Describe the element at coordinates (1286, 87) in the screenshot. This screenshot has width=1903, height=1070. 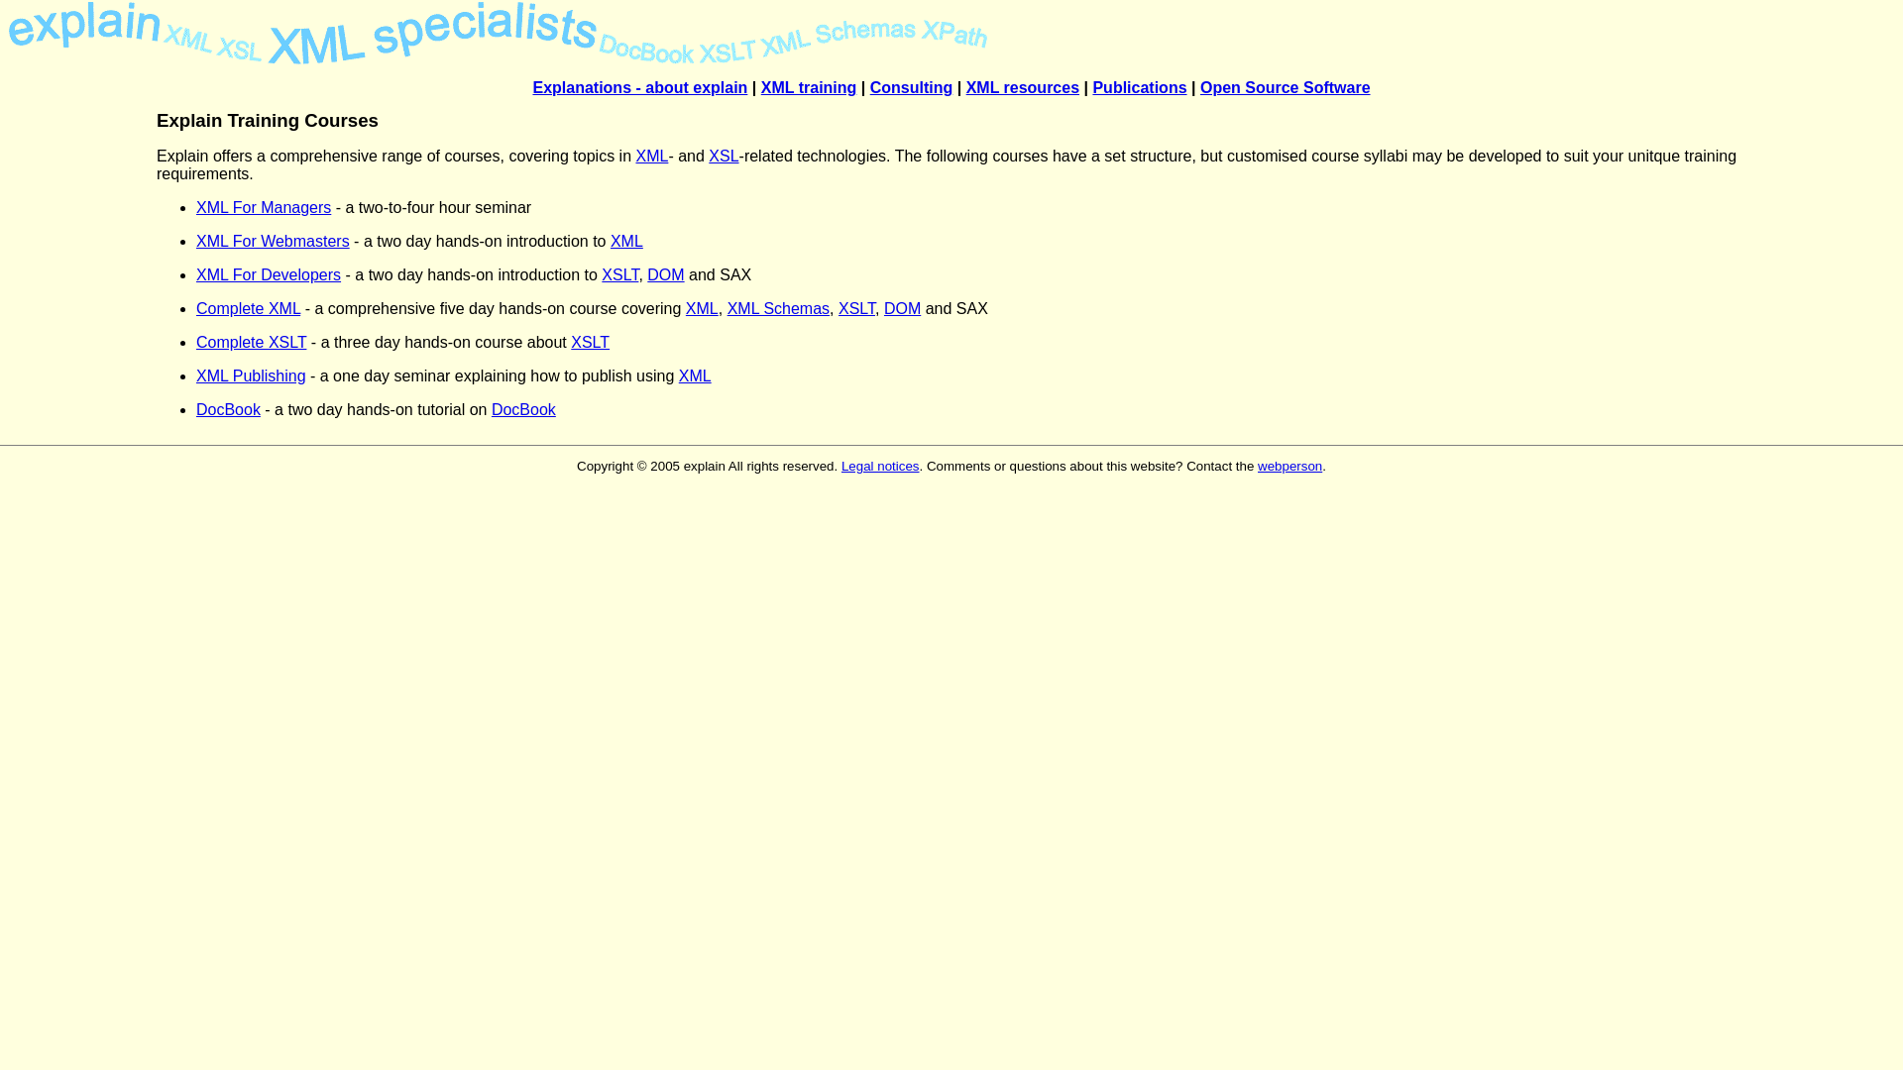
I see `Open Source Software` at that location.